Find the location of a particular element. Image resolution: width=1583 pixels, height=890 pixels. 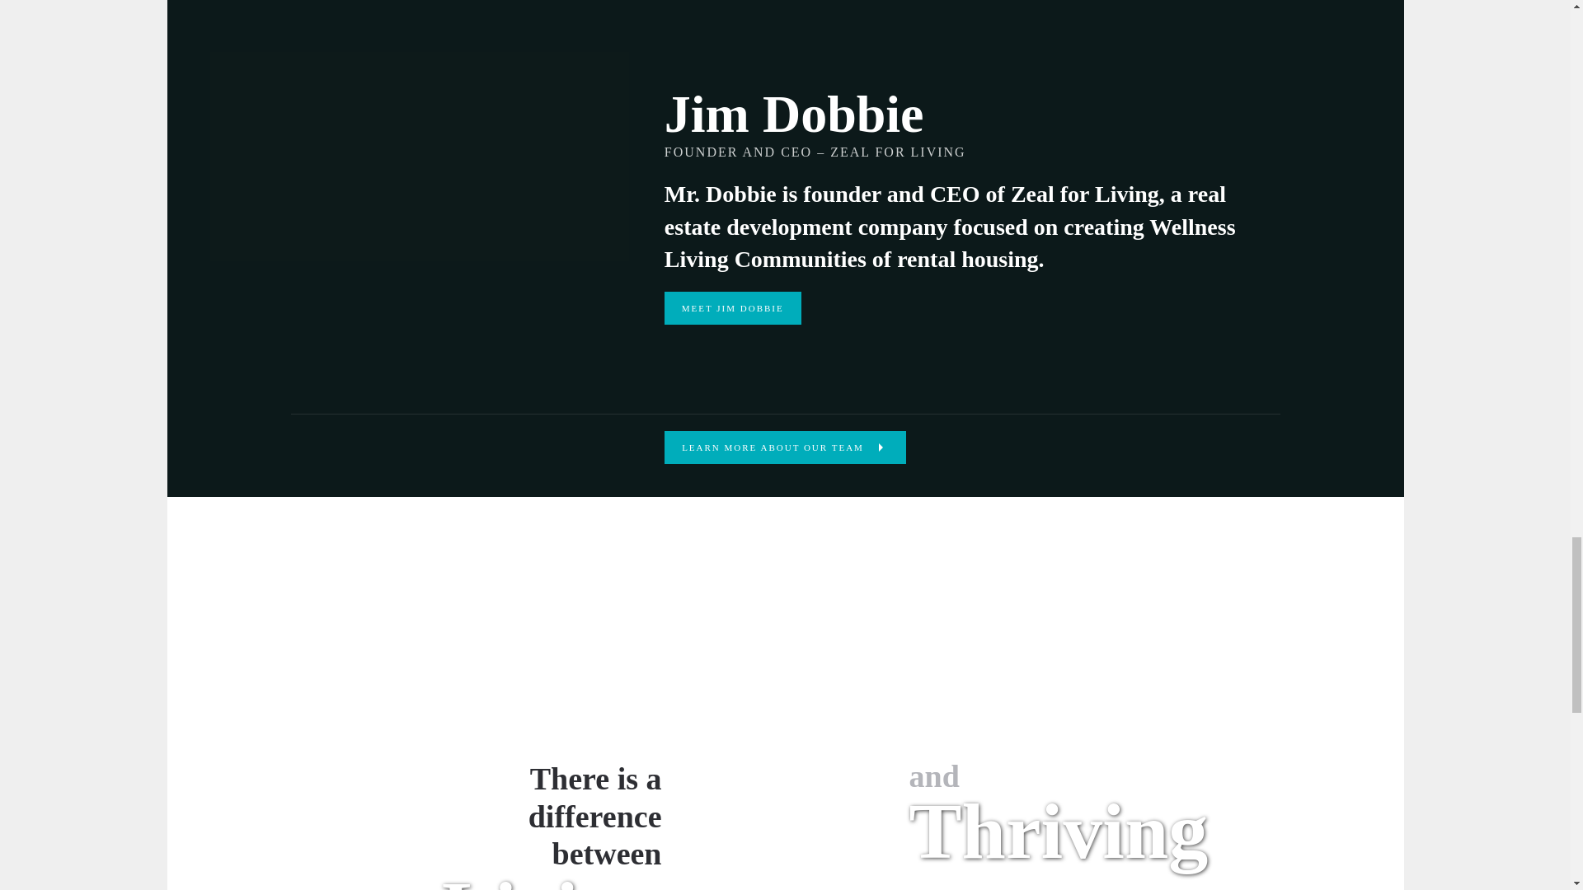

LEARN MORE ABOUT OUR TEAM is located at coordinates (785, 447).